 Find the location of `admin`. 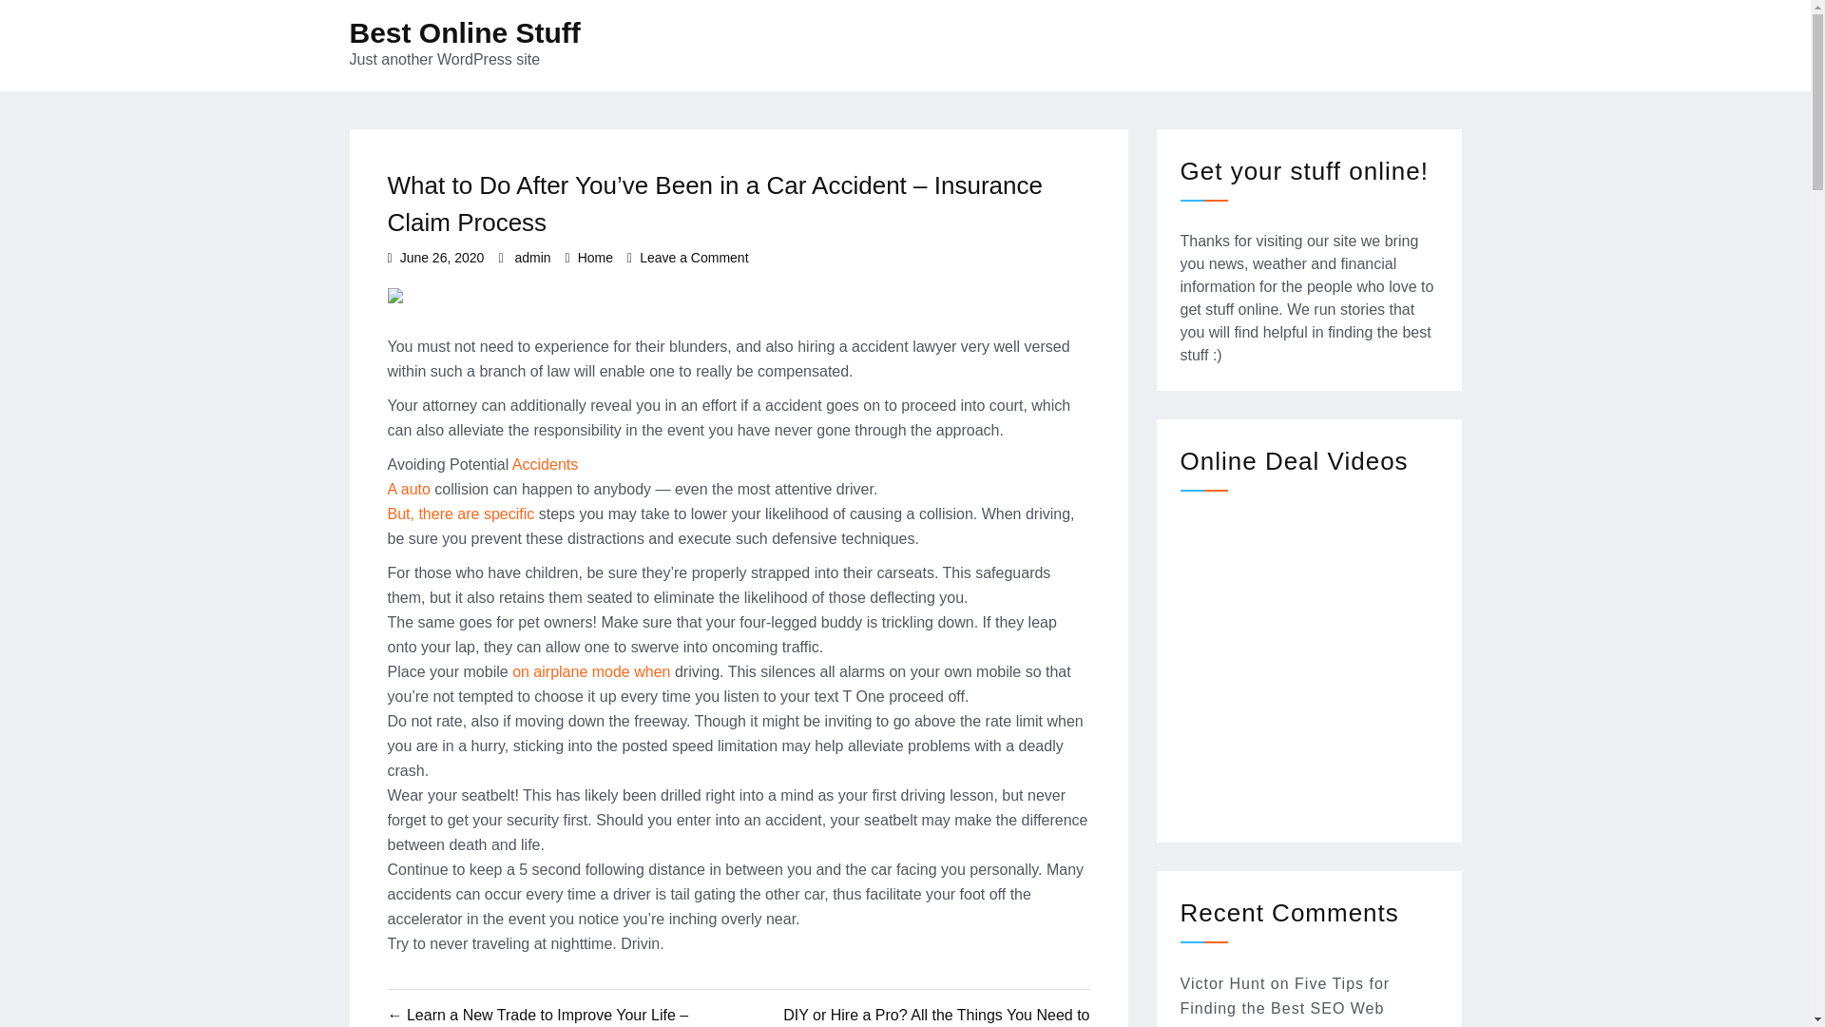

admin is located at coordinates (1285, 1001).